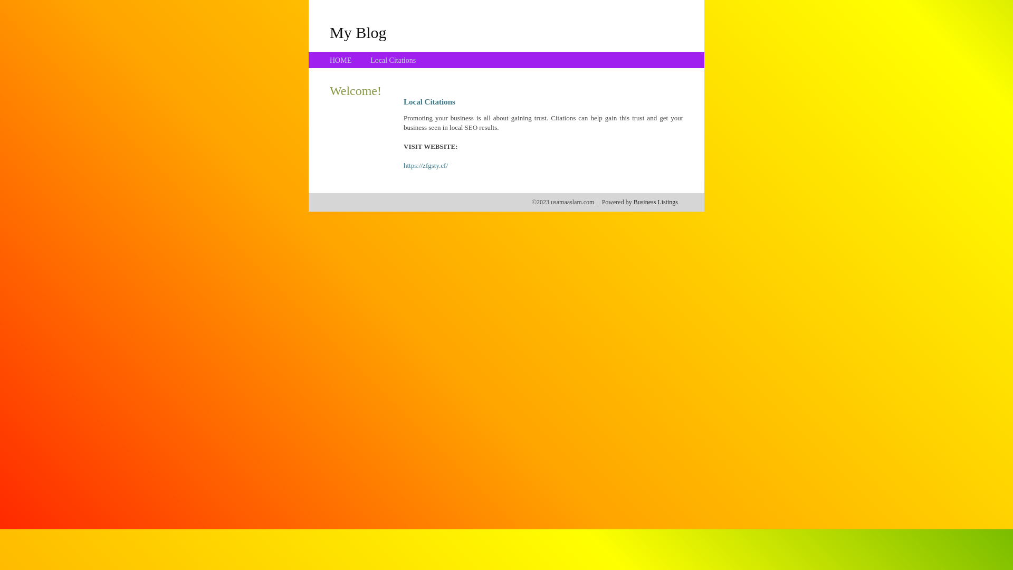 This screenshot has width=1013, height=570. I want to click on HOME, so click(341, 60).